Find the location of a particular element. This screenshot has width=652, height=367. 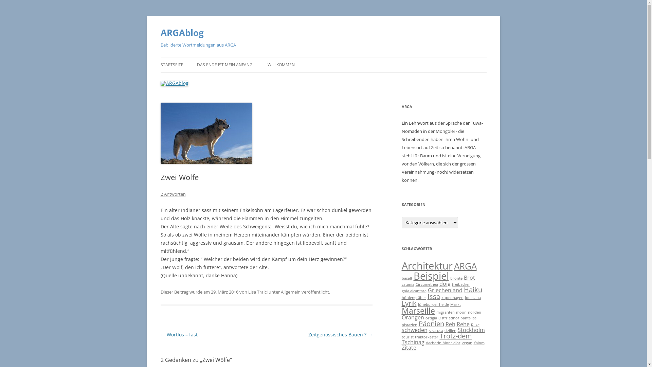

Circumetnea is located at coordinates (427, 284).